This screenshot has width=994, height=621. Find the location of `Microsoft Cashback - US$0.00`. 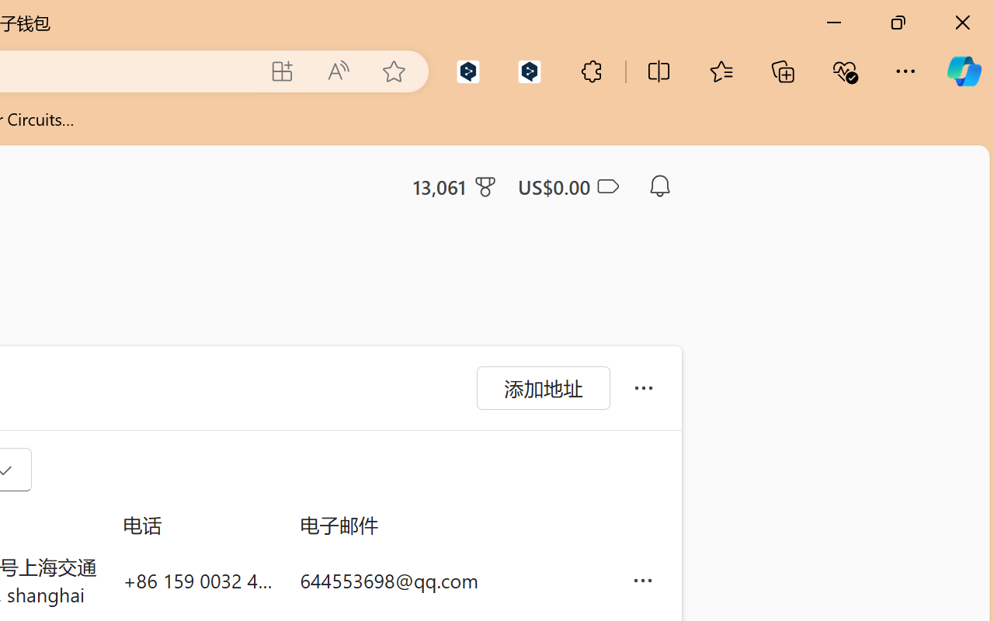

Microsoft Cashback - US$0.00 is located at coordinates (568, 186).